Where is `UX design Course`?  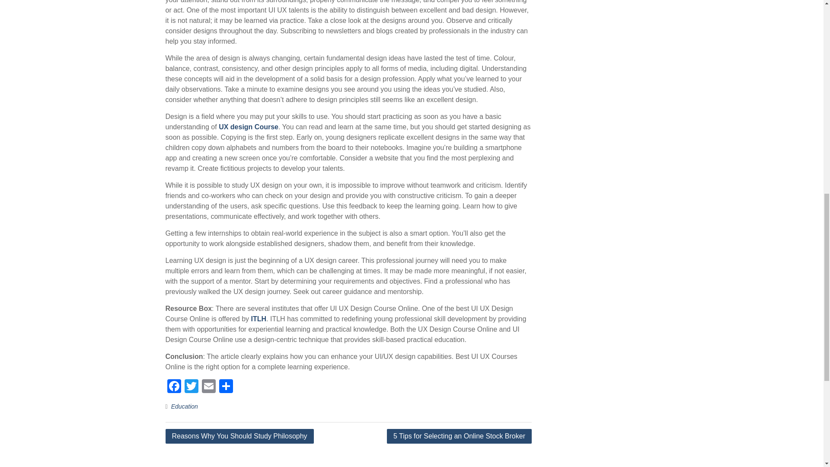
UX design Course is located at coordinates (248, 127).